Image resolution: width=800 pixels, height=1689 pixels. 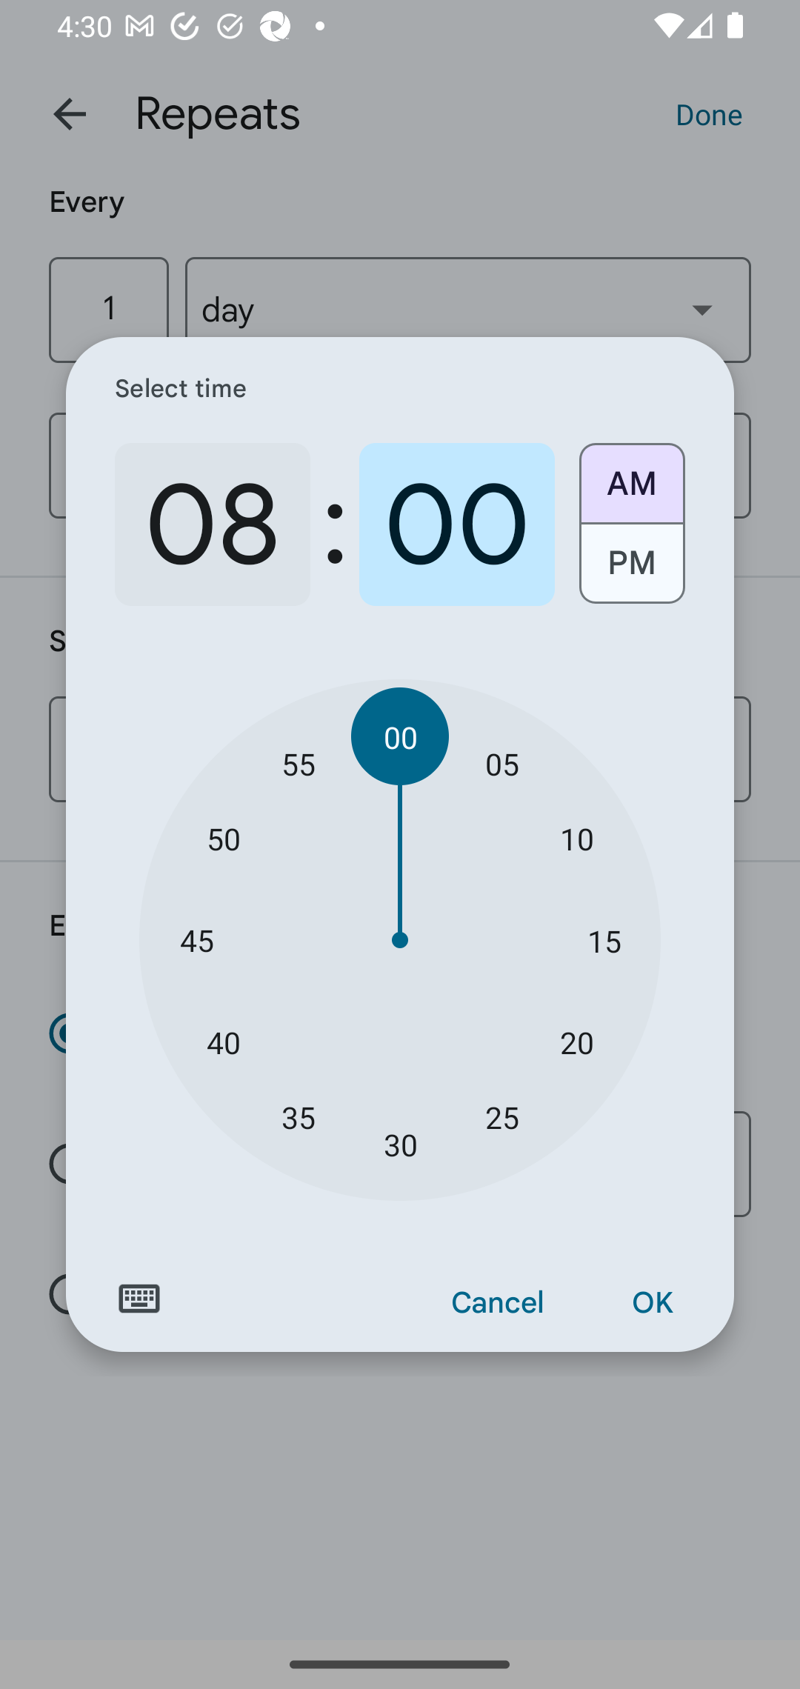 What do you see at coordinates (196, 941) in the screenshot?
I see `45 45 minutes` at bounding box center [196, 941].